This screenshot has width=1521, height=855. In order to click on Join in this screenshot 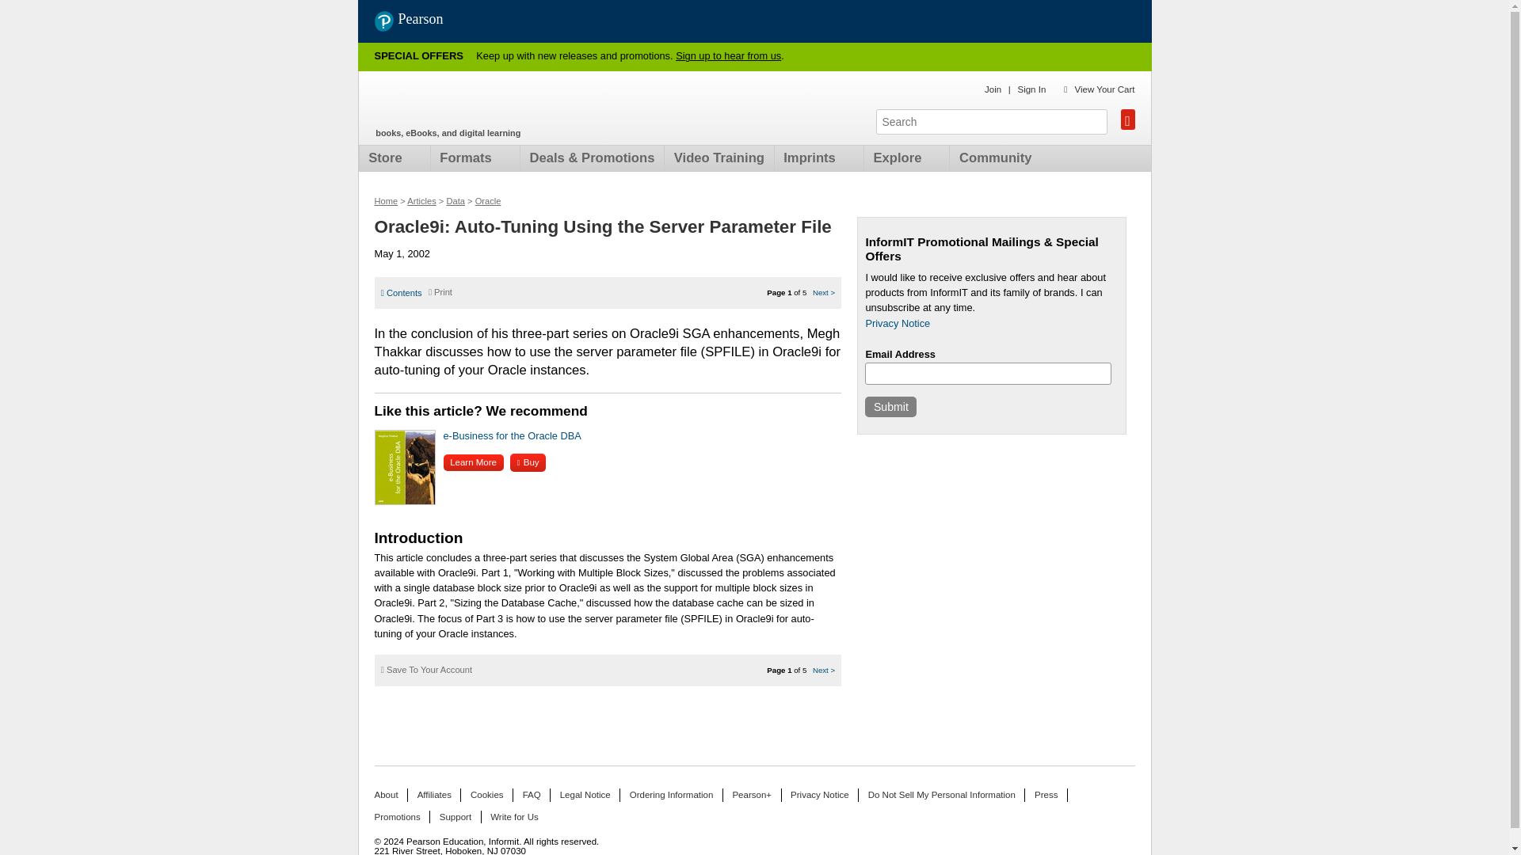, I will do `click(992, 89)`.